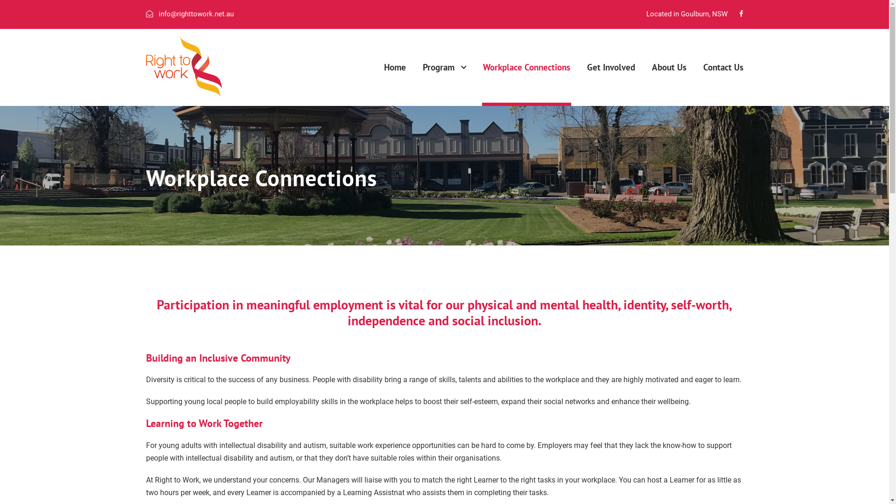 Image resolution: width=896 pixels, height=504 pixels. What do you see at coordinates (669, 83) in the screenshot?
I see `About Us` at bounding box center [669, 83].